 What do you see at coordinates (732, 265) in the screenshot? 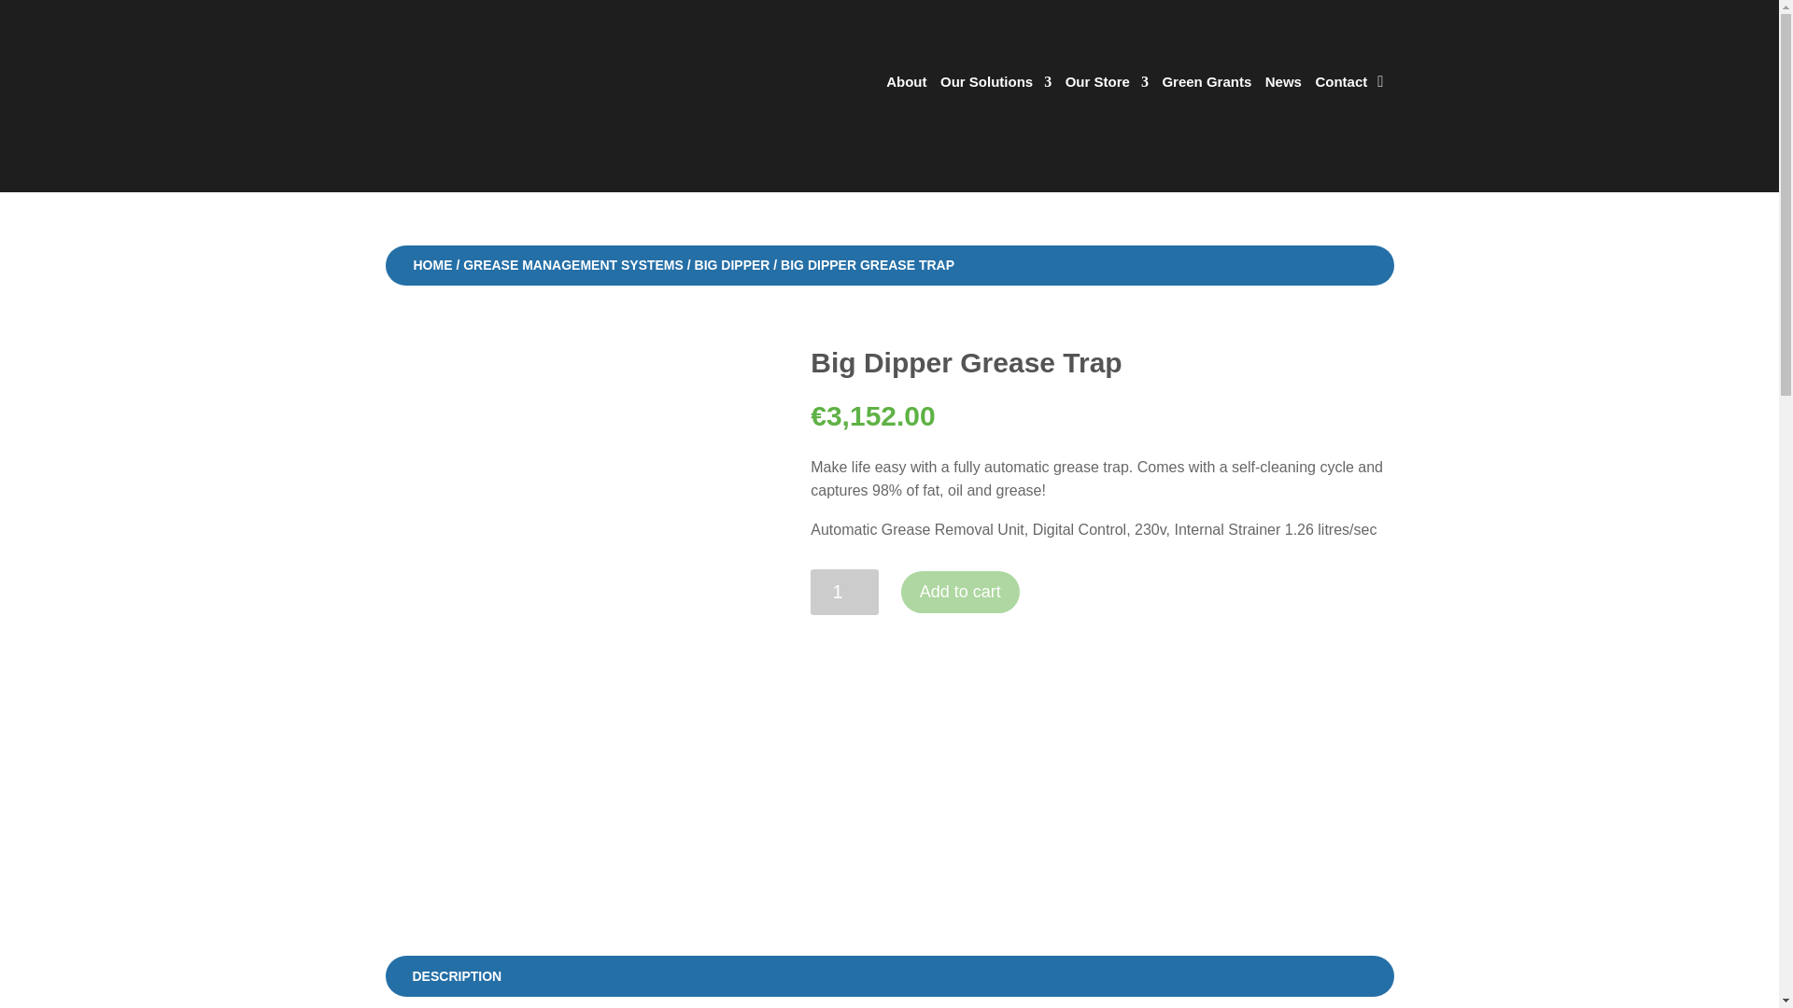
I see `BIG DIPPER` at bounding box center [732, 265].